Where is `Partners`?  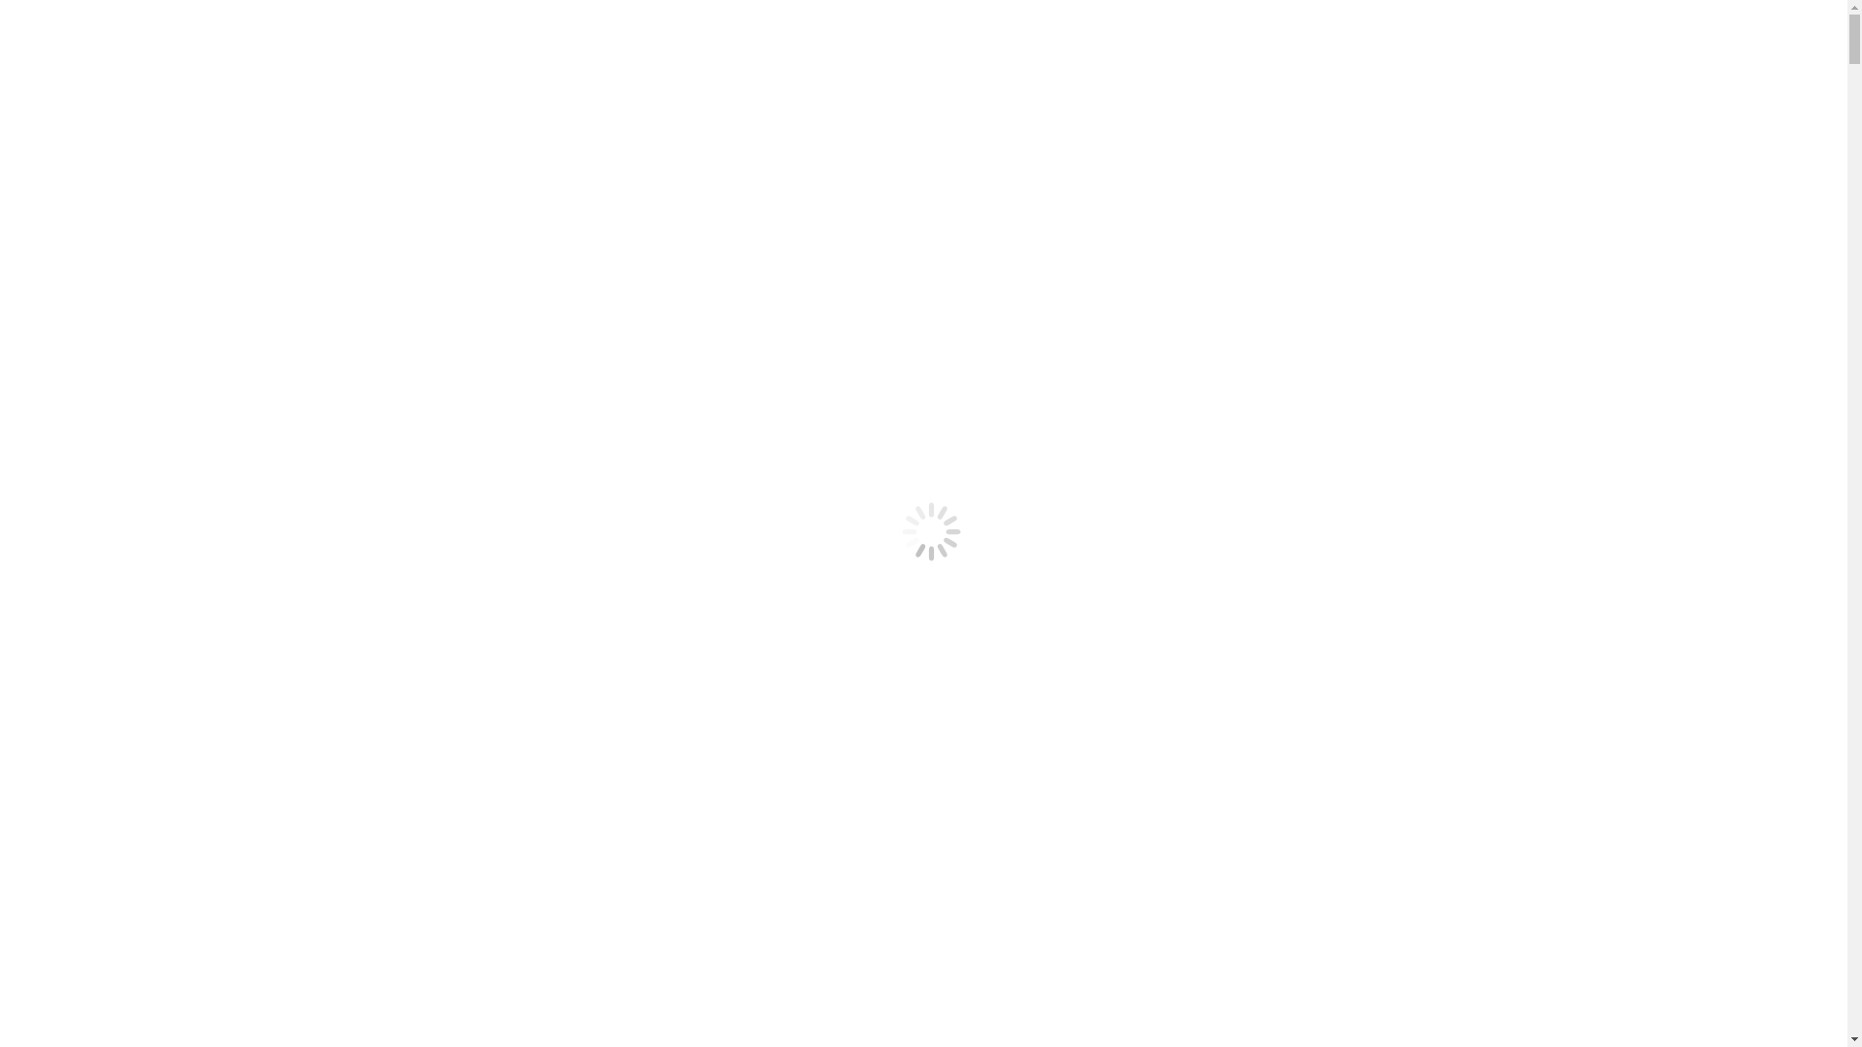
Partners is located at coordinates (72, 450).